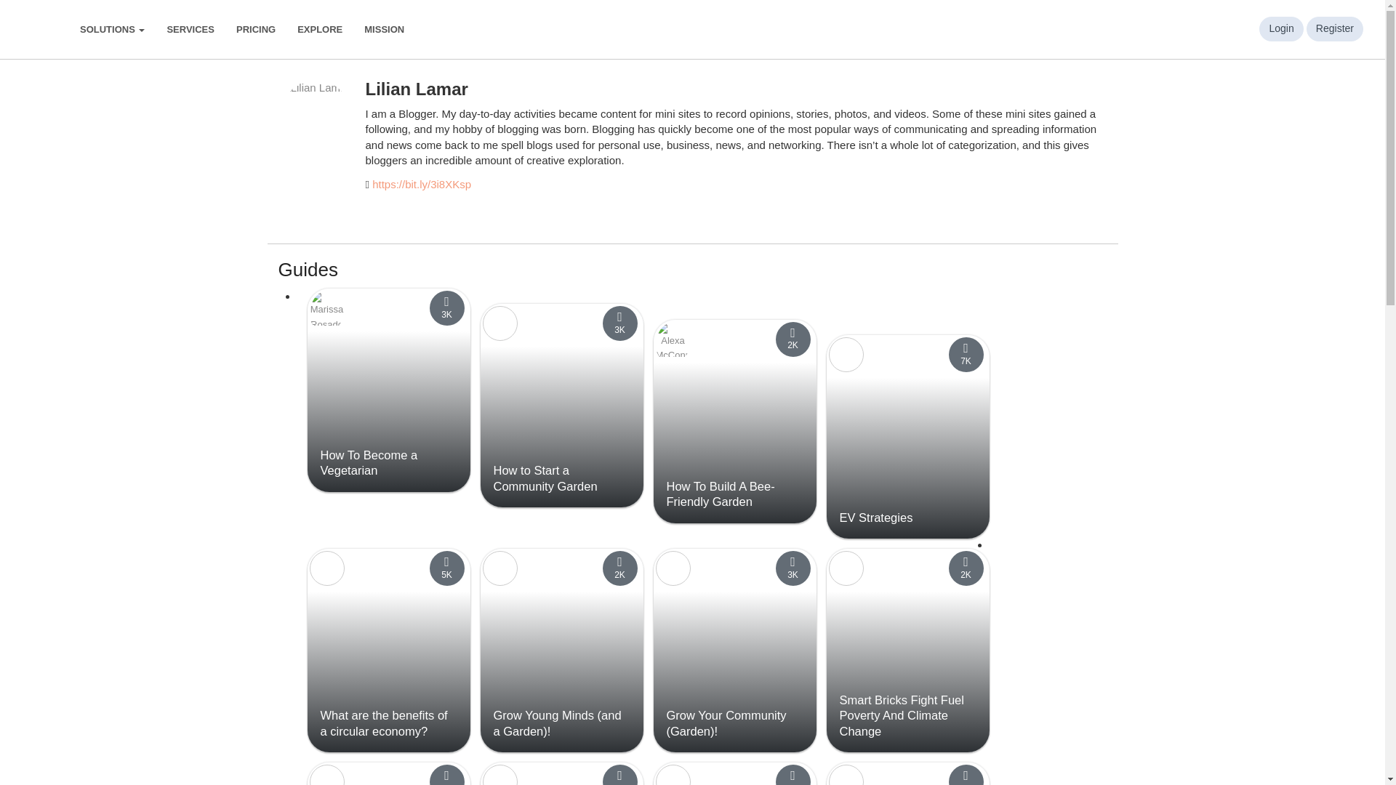 This screenshot has height=785, width=1396. What do you see at coordinates (1280, 29) in the screenshot?
I see `Login` at bounding box center [1280, 29].